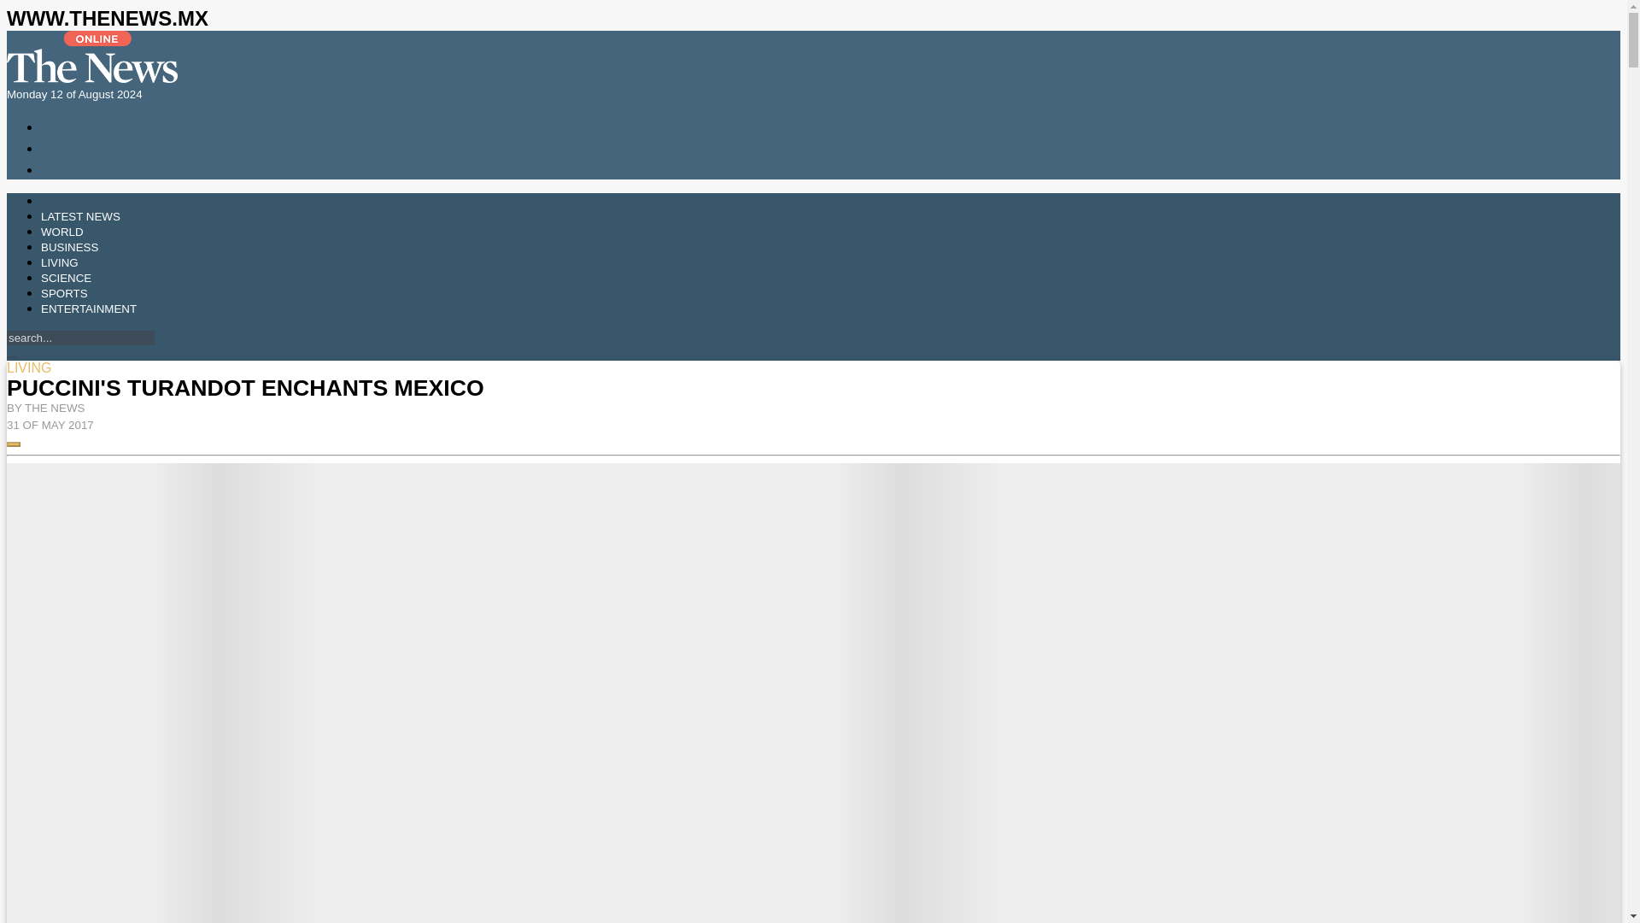 The image size is (1640, 923). Describe the element at coordinates (89, 309) in the screenshot. I see `ENTERTAINMENT` at that location.